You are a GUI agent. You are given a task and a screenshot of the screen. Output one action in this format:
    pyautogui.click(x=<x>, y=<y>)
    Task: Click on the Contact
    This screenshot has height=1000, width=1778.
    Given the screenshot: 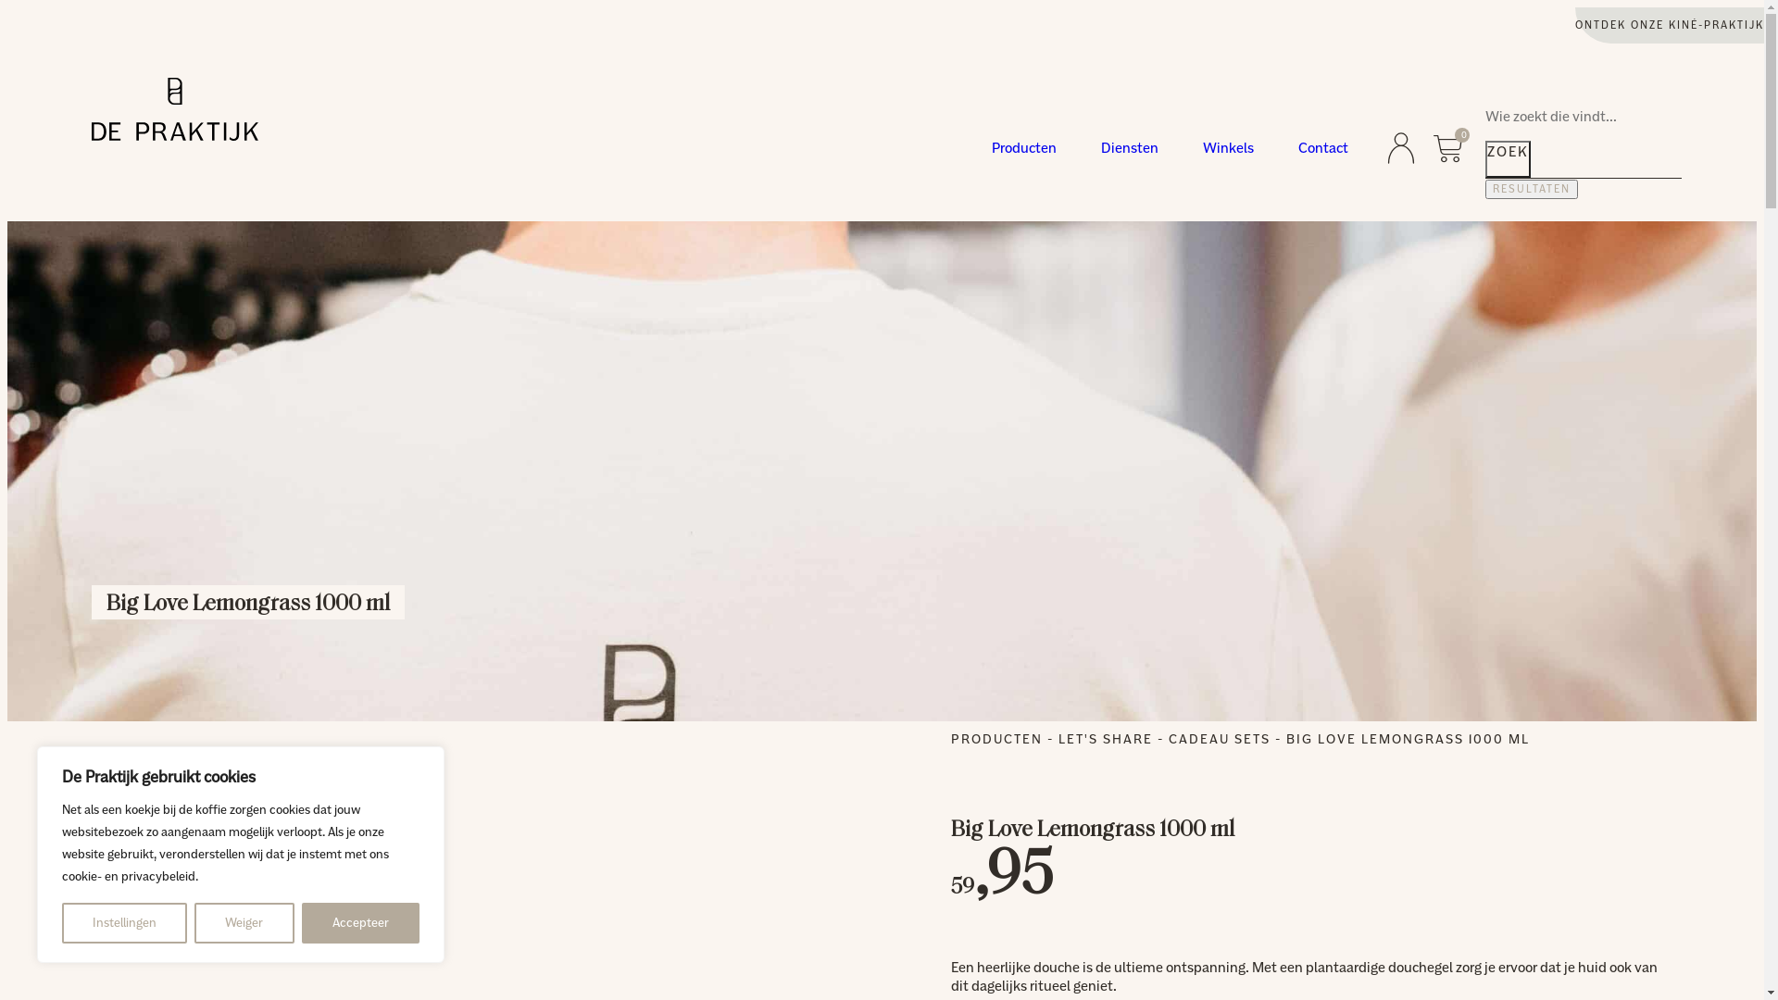 What is the action you would take?
    pyautogui.click(x=1323, y=148)
    